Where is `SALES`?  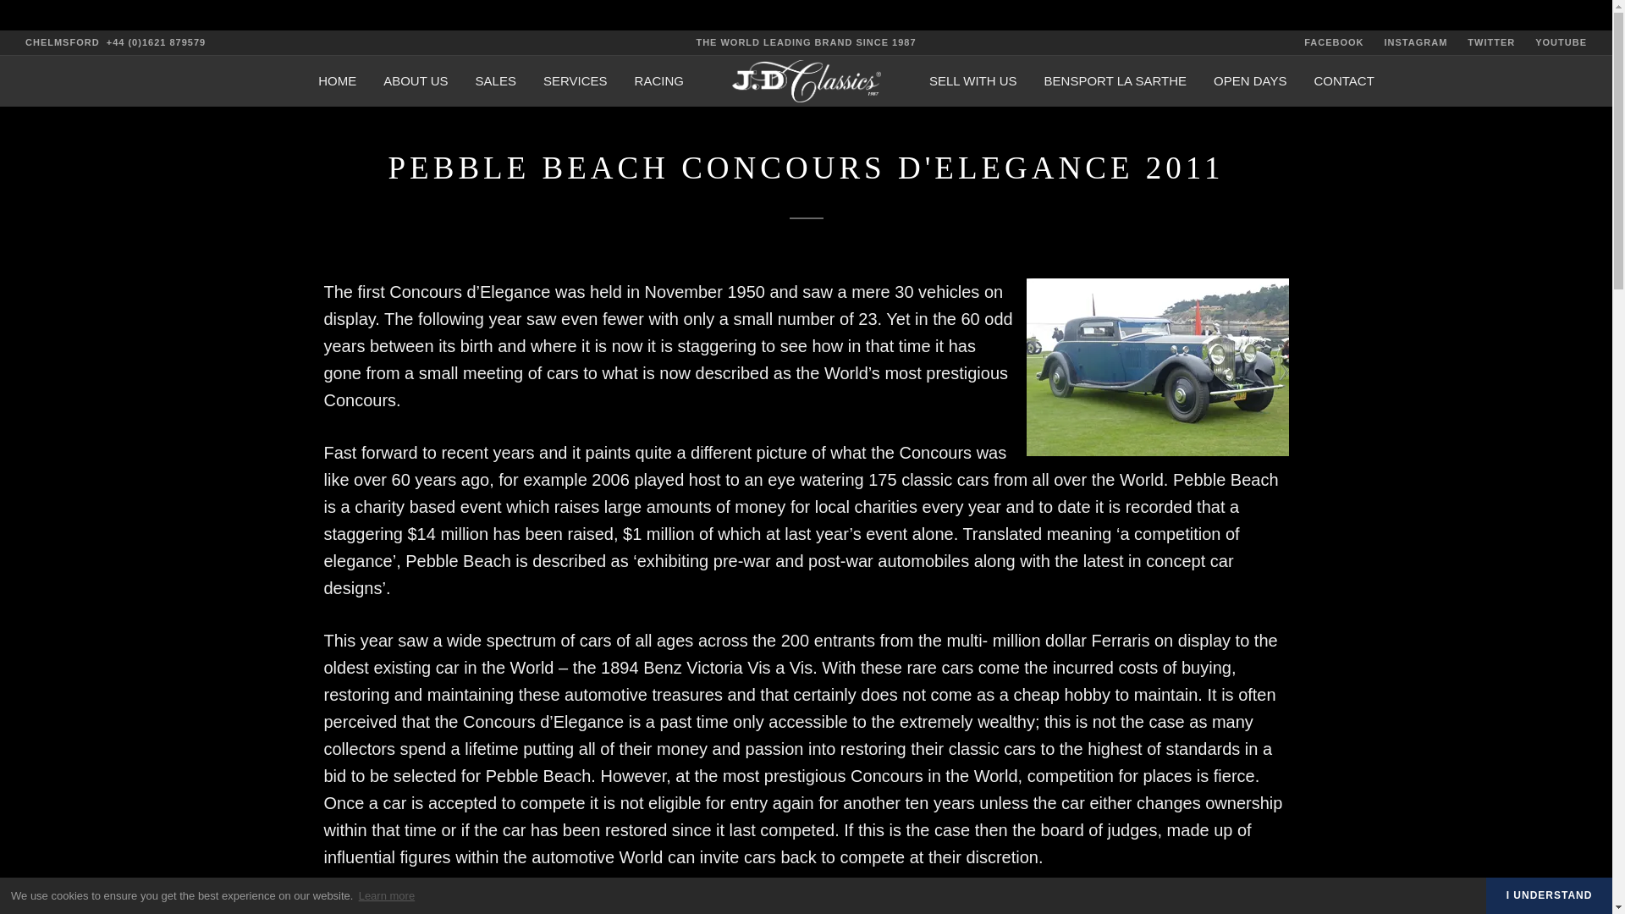
SALES is located at coordinates (496, 81).